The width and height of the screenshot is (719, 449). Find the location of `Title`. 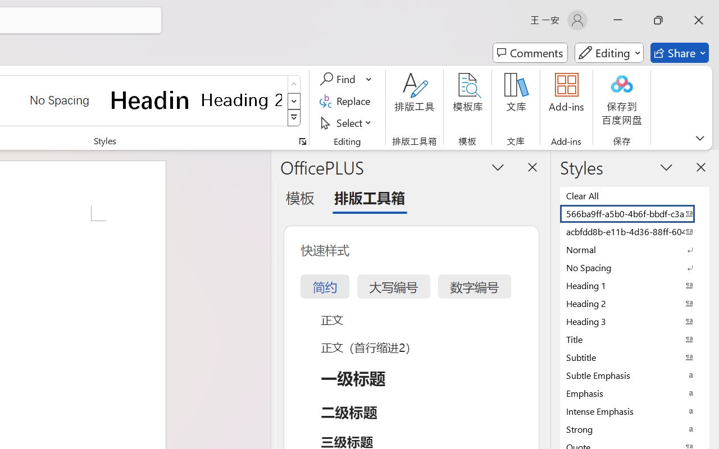

Title is located at coordinates (635, 339).